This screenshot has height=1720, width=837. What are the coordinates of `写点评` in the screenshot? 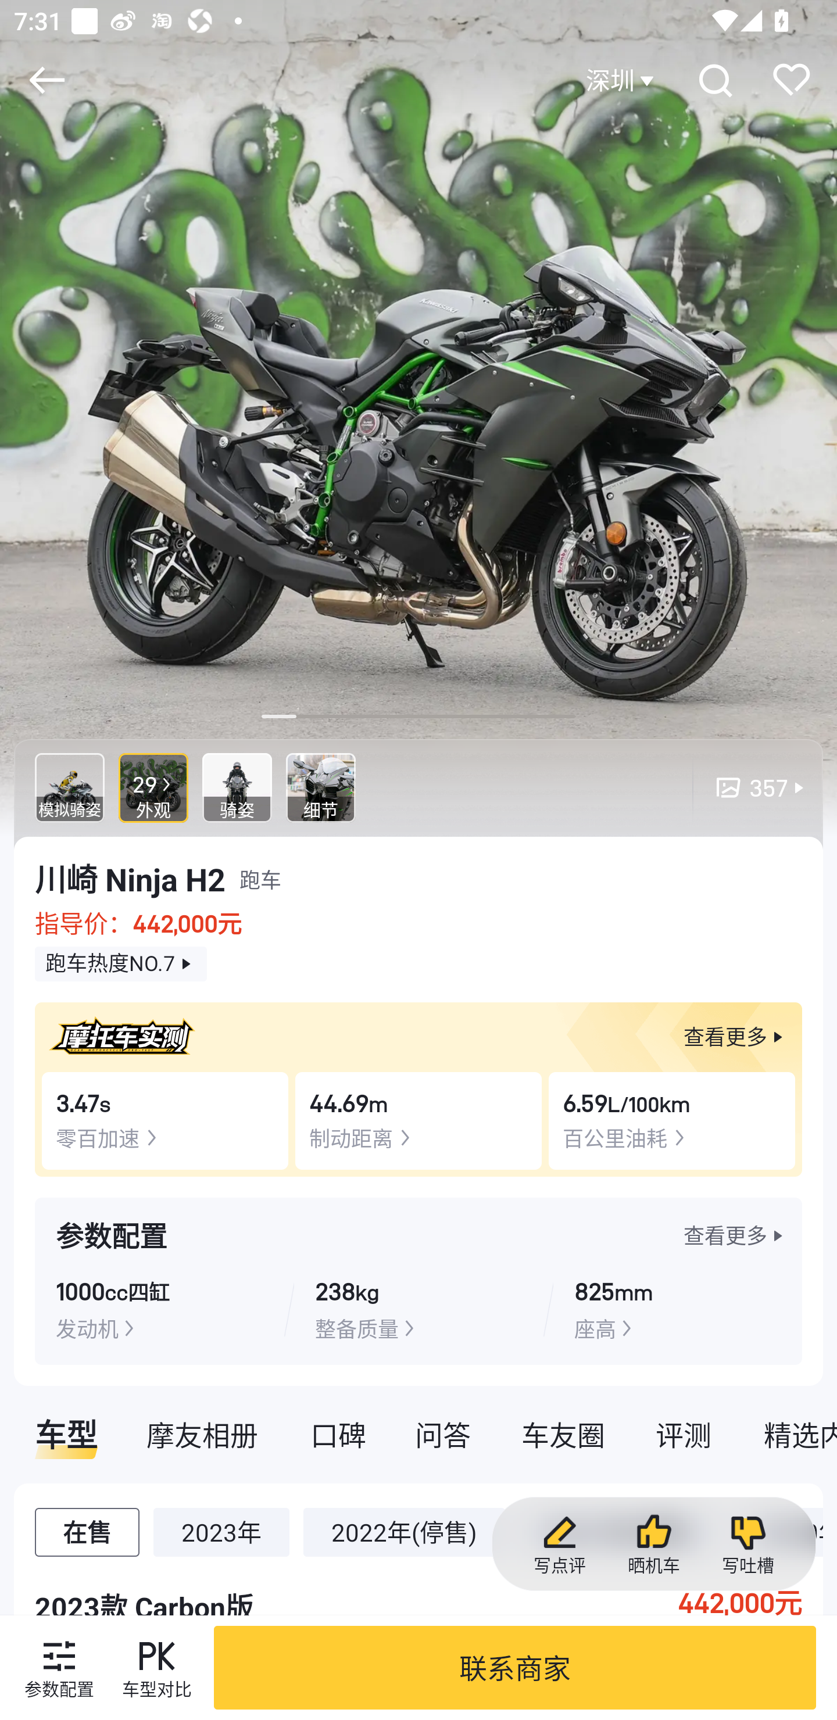 It's located at (559, 1545).